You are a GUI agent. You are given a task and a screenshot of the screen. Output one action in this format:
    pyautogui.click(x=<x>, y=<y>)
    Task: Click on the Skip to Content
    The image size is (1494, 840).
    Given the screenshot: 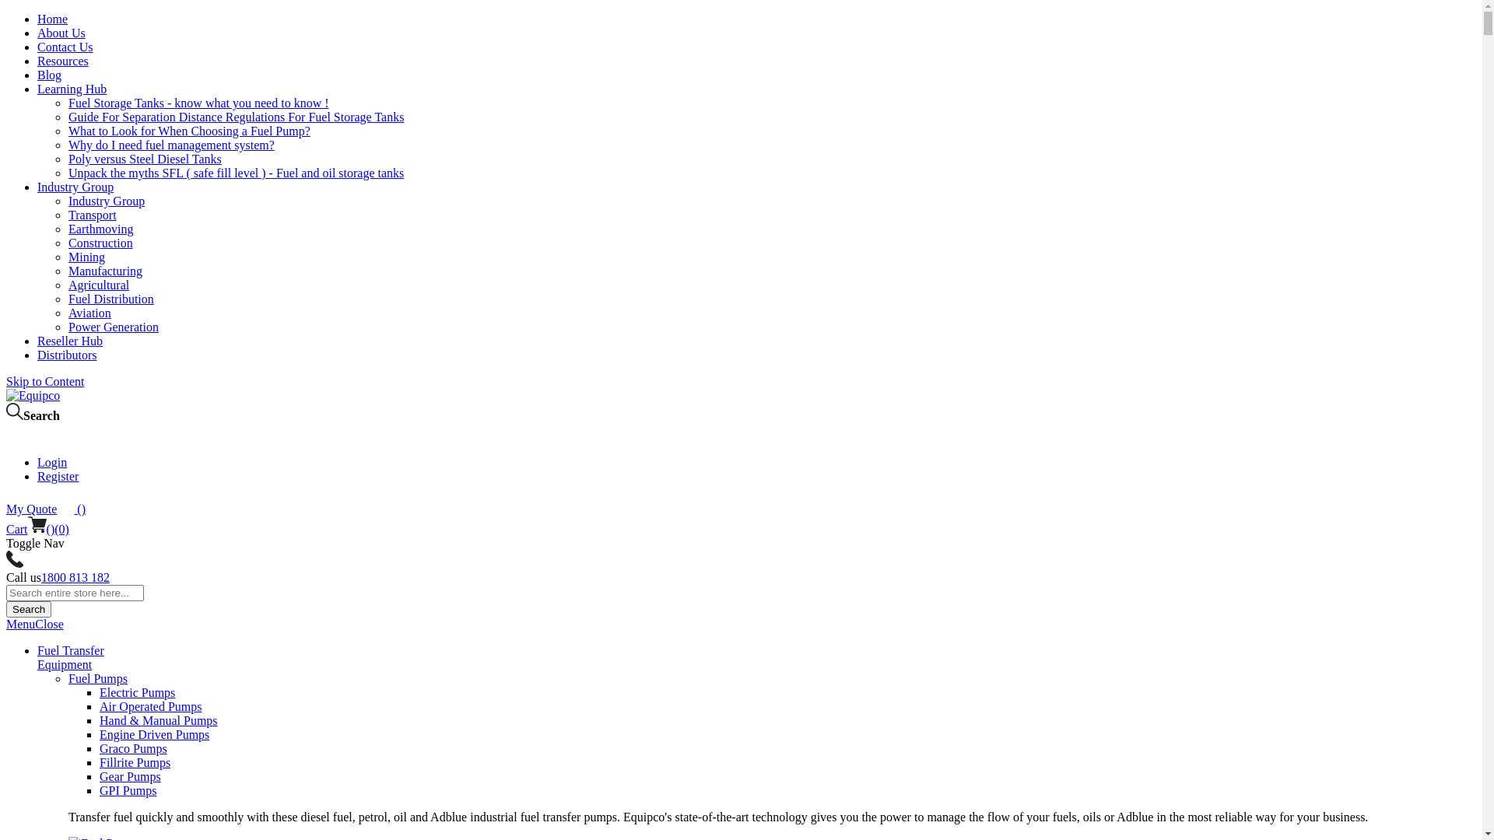 What is the action you would take?
    pyautogui.click(x=45, y=381)
    